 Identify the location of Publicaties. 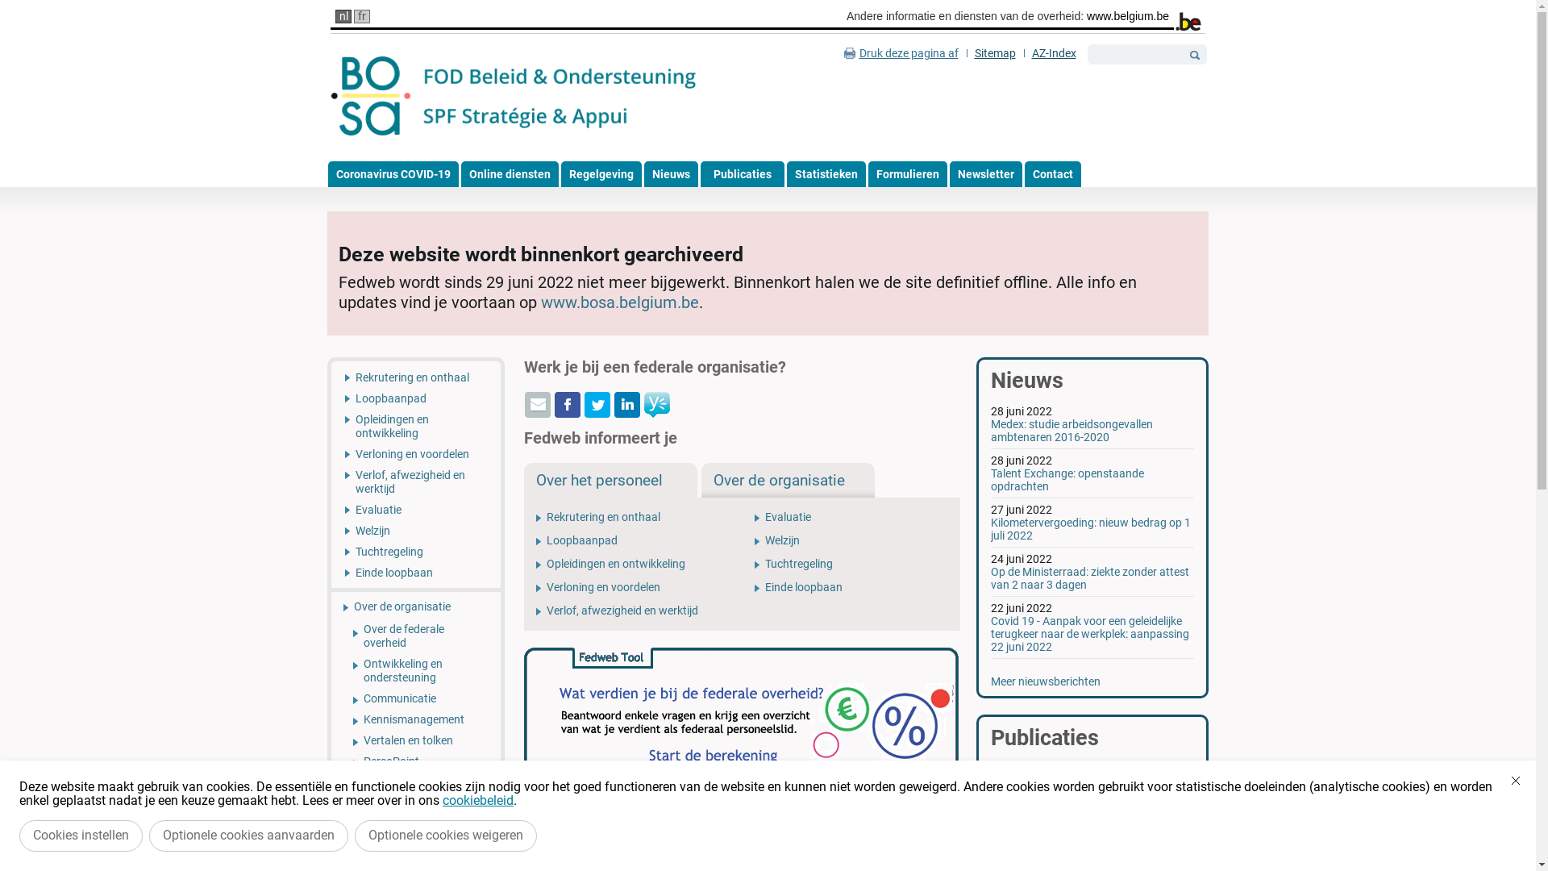
(742, 174).